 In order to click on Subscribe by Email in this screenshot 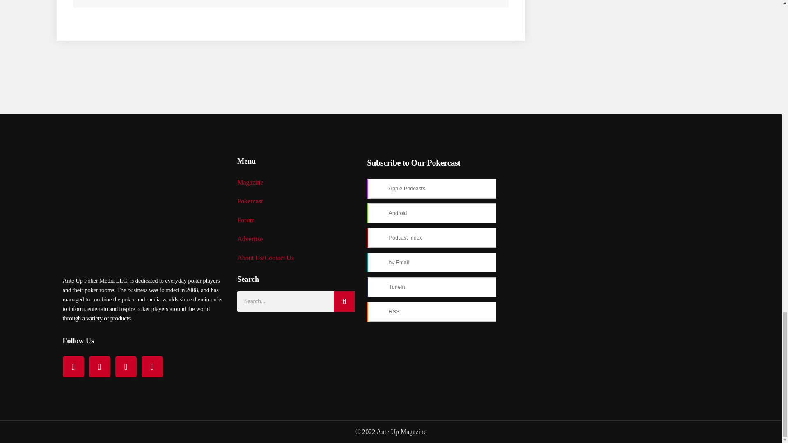, I will do `click(432, 263)`.